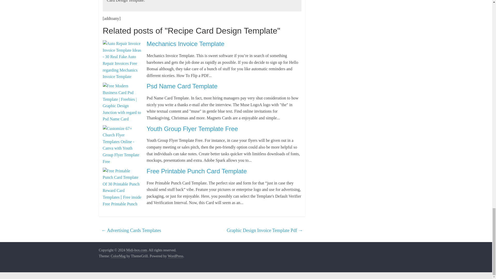 The width and height of the screenshot is (496, 279). Describe the element at coordinates (182, 86) in the screenshot. I see `Psd Name Card Template` at that location.